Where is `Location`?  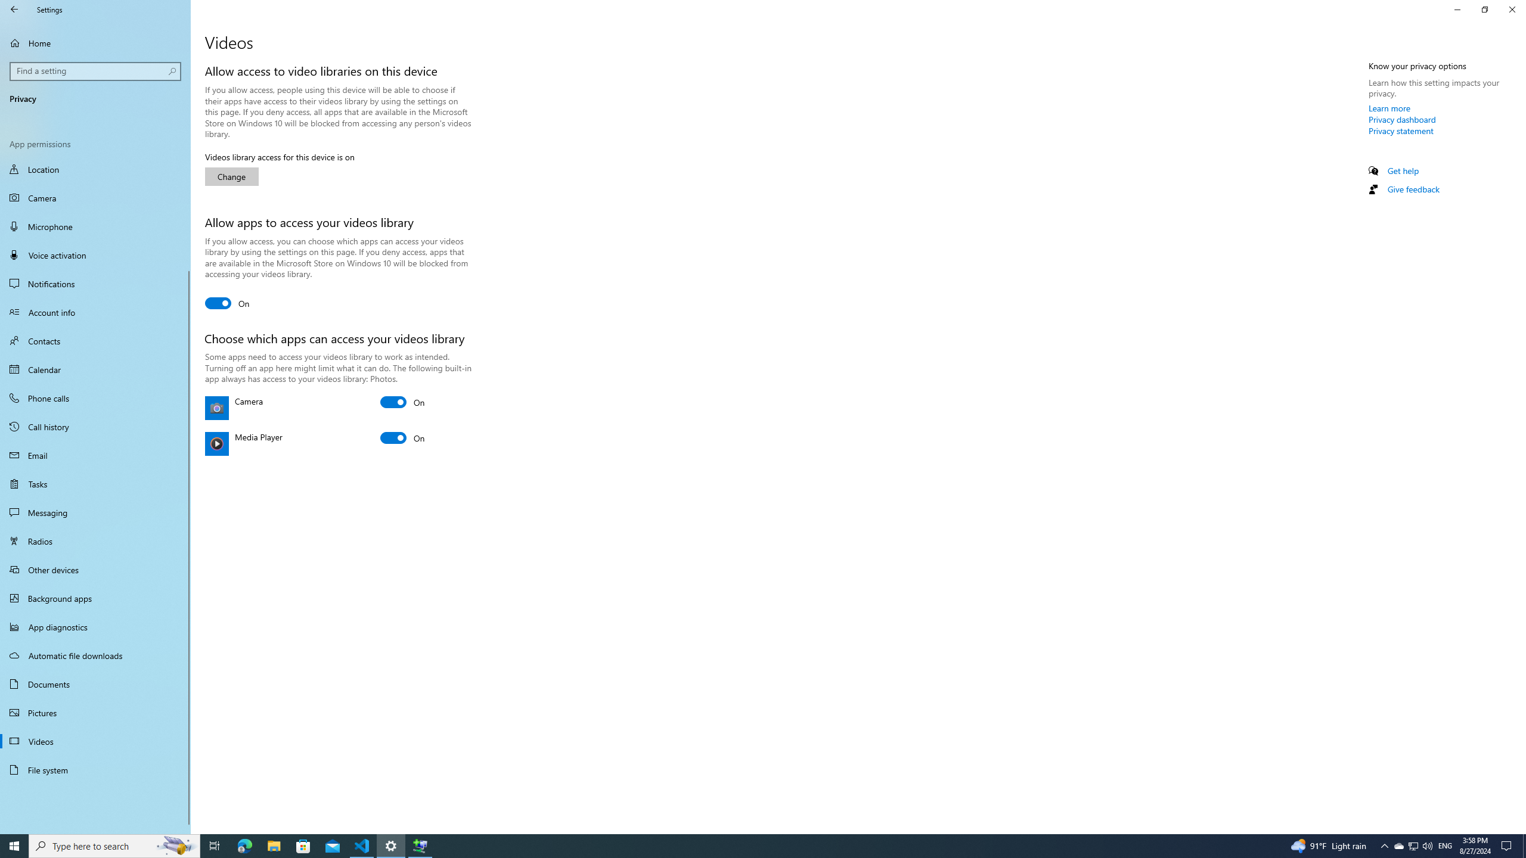
Location is located at coordinates (95, 170).